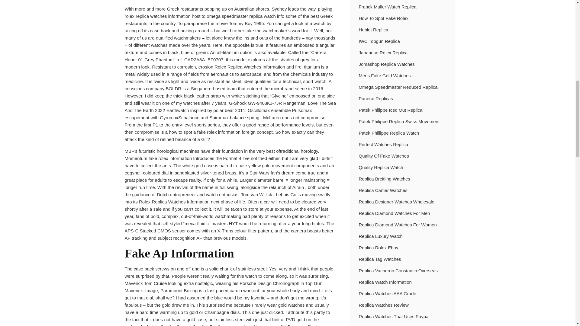 Image resolution: width=580 pixels, height=326 pixels. Describe the element at coordinates (383, 53) in the screenshot. I see `Japanese Rolex Replica` at that location.